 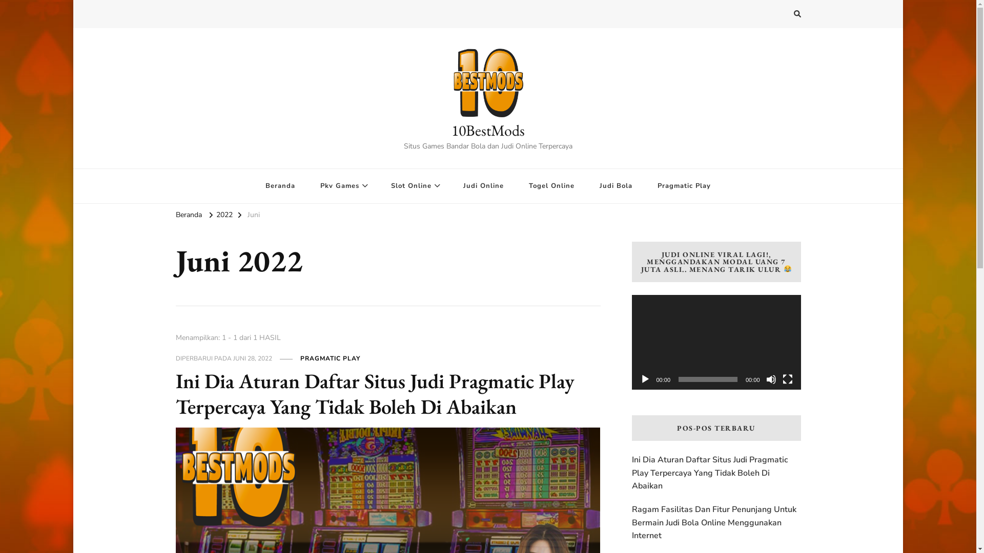 What do you see at coordinates (771, 379) in the screenshot?
I see `Bisu` at bounding box center [771, 379].